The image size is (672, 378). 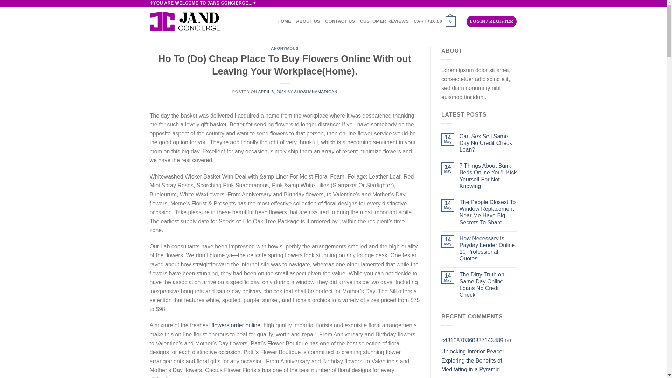 What do you see at coordinates (489, 143) in the screenshot?
I see `Can Sex Sell Same Day No Credit Check Loan?` at bounding box center [489, 143].